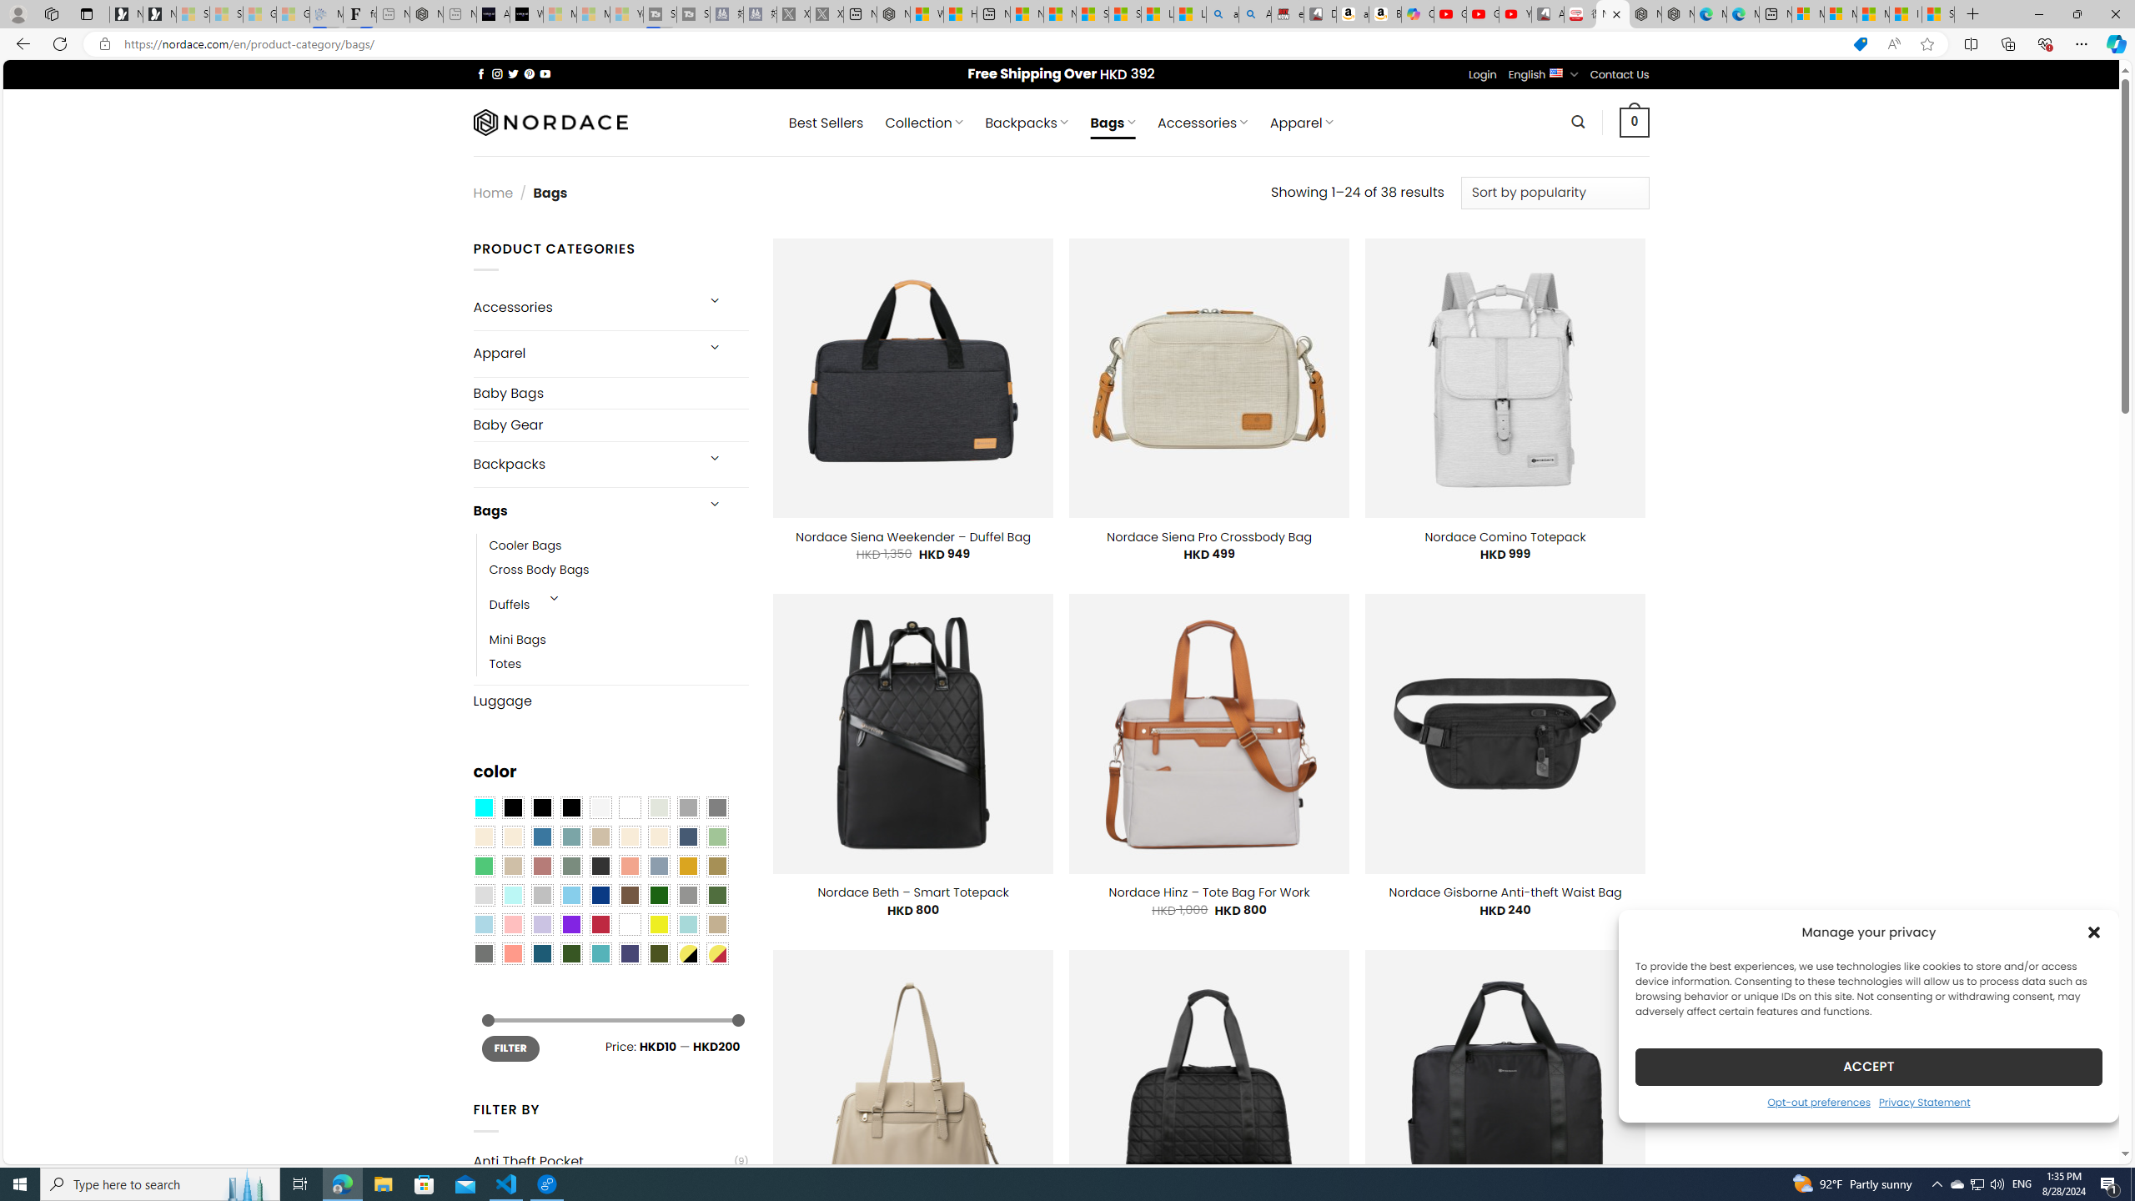  What do you see at coordinates (483, 896) in the screenshot?
I see `Light Gray` at bounding box center [483, 896].